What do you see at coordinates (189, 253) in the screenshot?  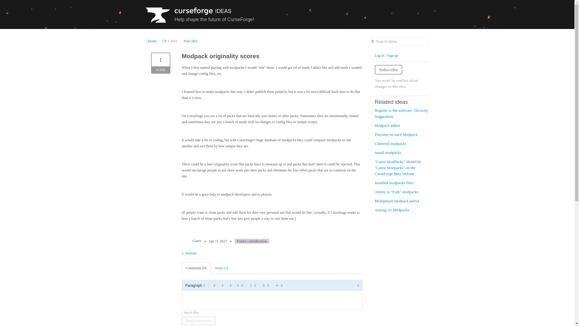 I see `Playtime on each Modpack` at bounding box center [189, 253].